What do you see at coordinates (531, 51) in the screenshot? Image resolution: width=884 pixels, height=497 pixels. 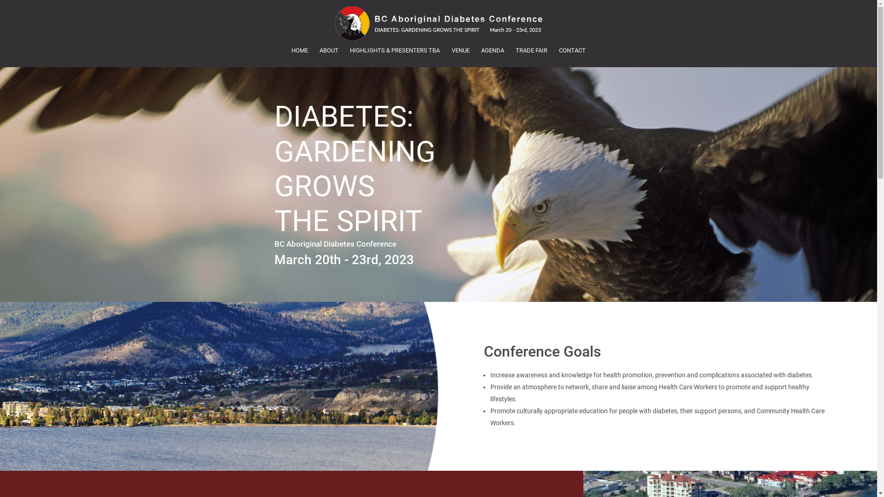 I see `TRADE FAIR` at bounding box center [531, 51].